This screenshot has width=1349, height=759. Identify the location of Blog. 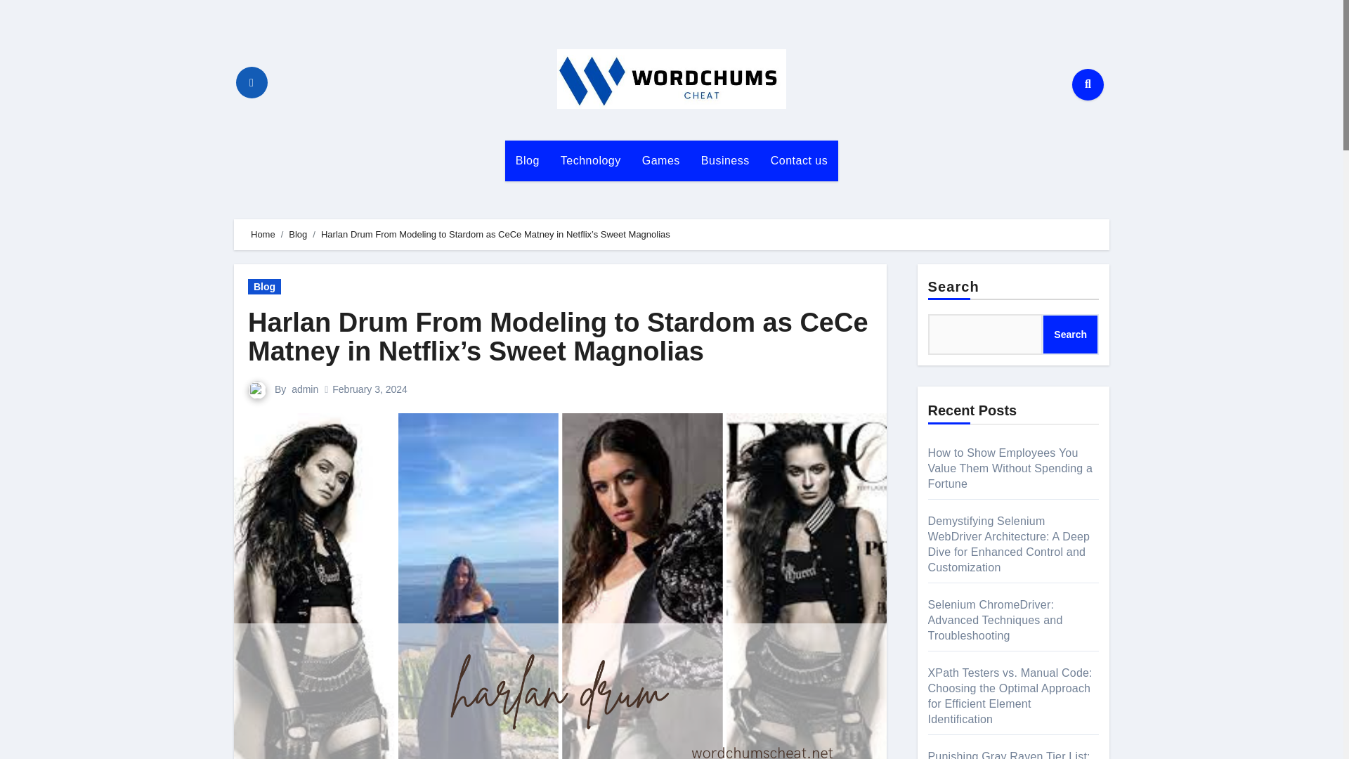
(264, 287).